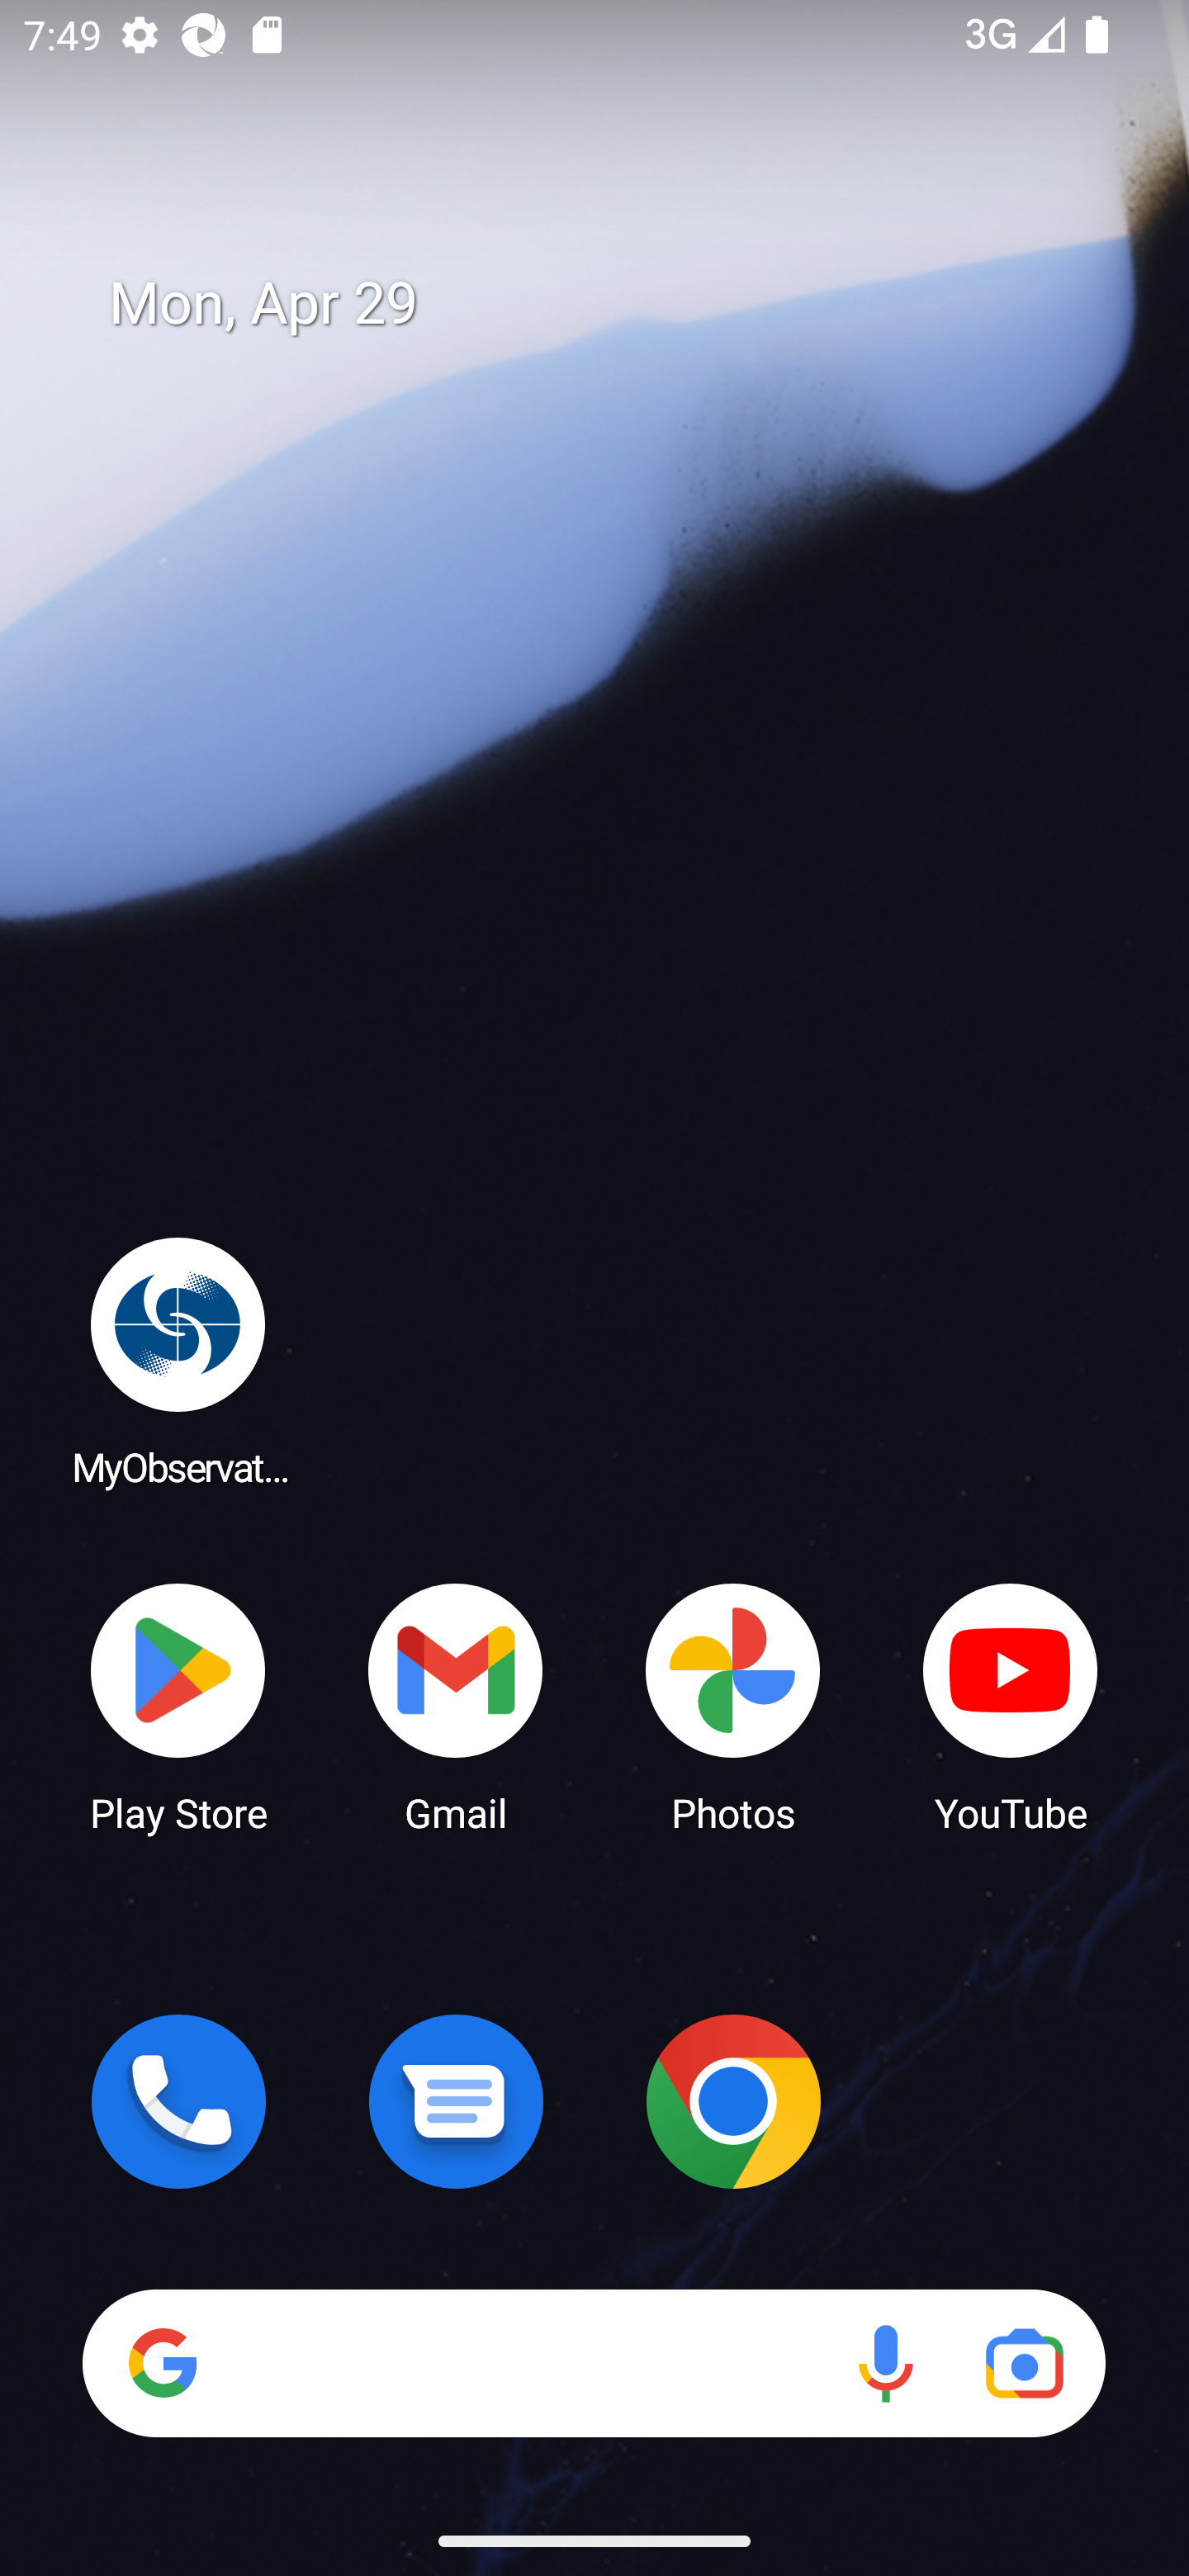 This screenshot has width=1189, height=2576. I want to click on Play Store, so click(178, 1706).